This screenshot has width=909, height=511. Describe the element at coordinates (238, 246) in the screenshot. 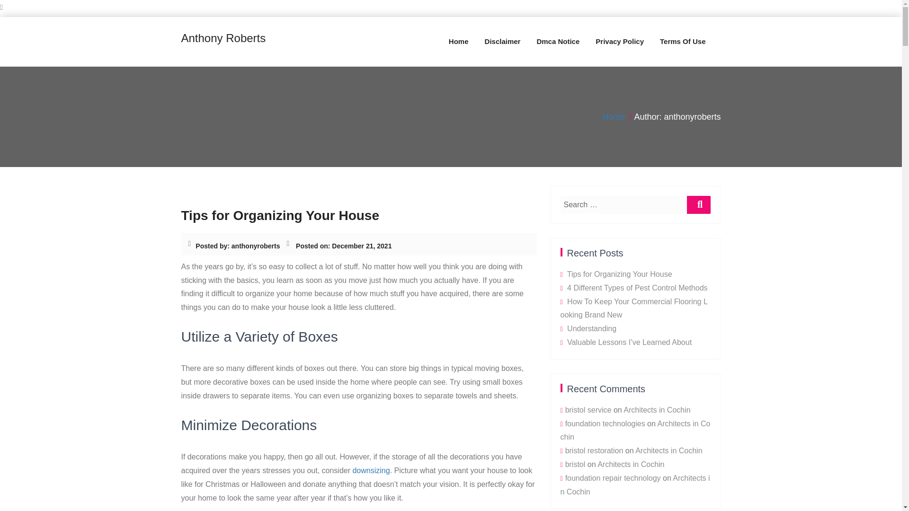

I see `Posted by: anthonyroberts` at that location.